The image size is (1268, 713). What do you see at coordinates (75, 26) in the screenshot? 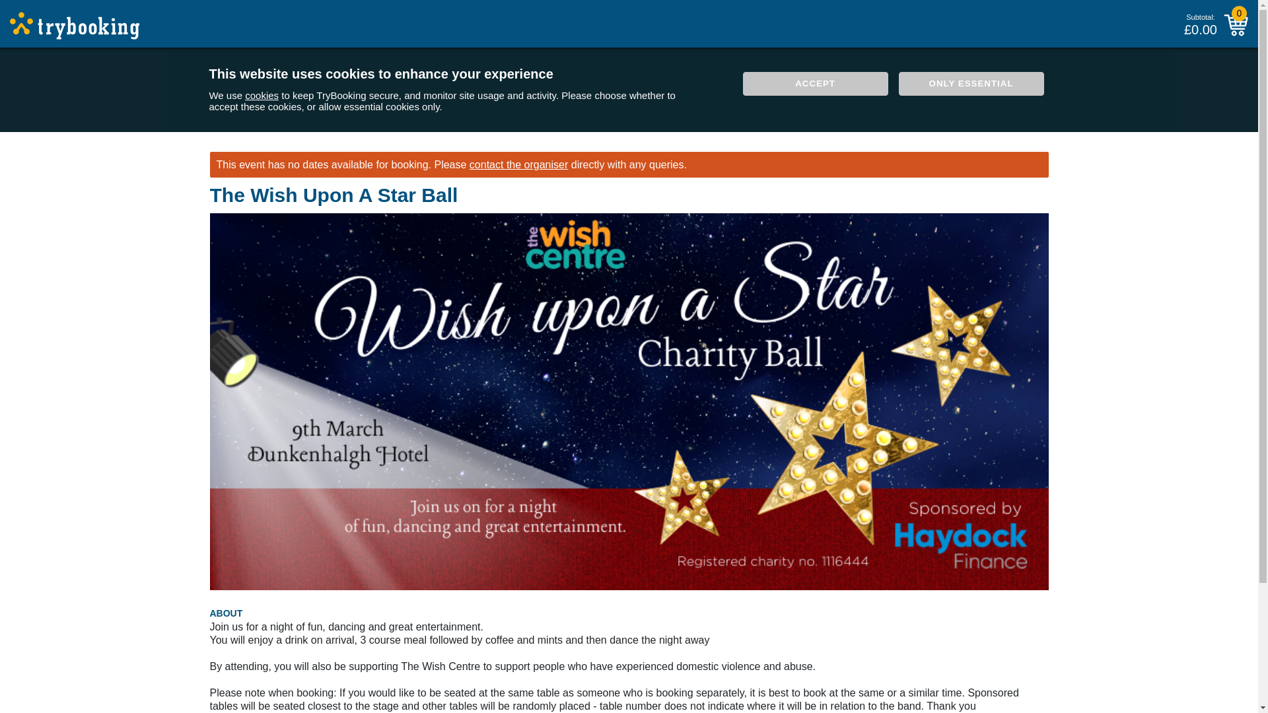
I see `TryBooking` at bounding box center [75, 26].